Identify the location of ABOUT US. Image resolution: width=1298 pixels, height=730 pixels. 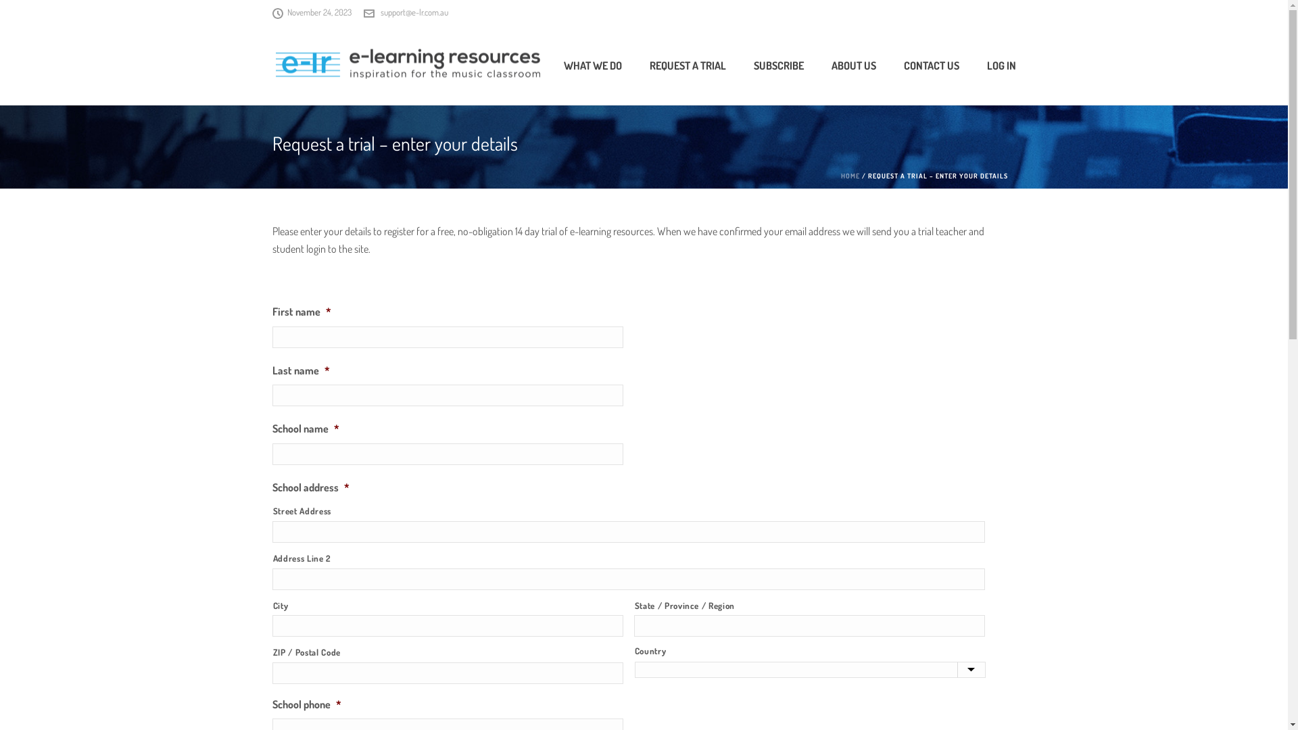
(854, 64).